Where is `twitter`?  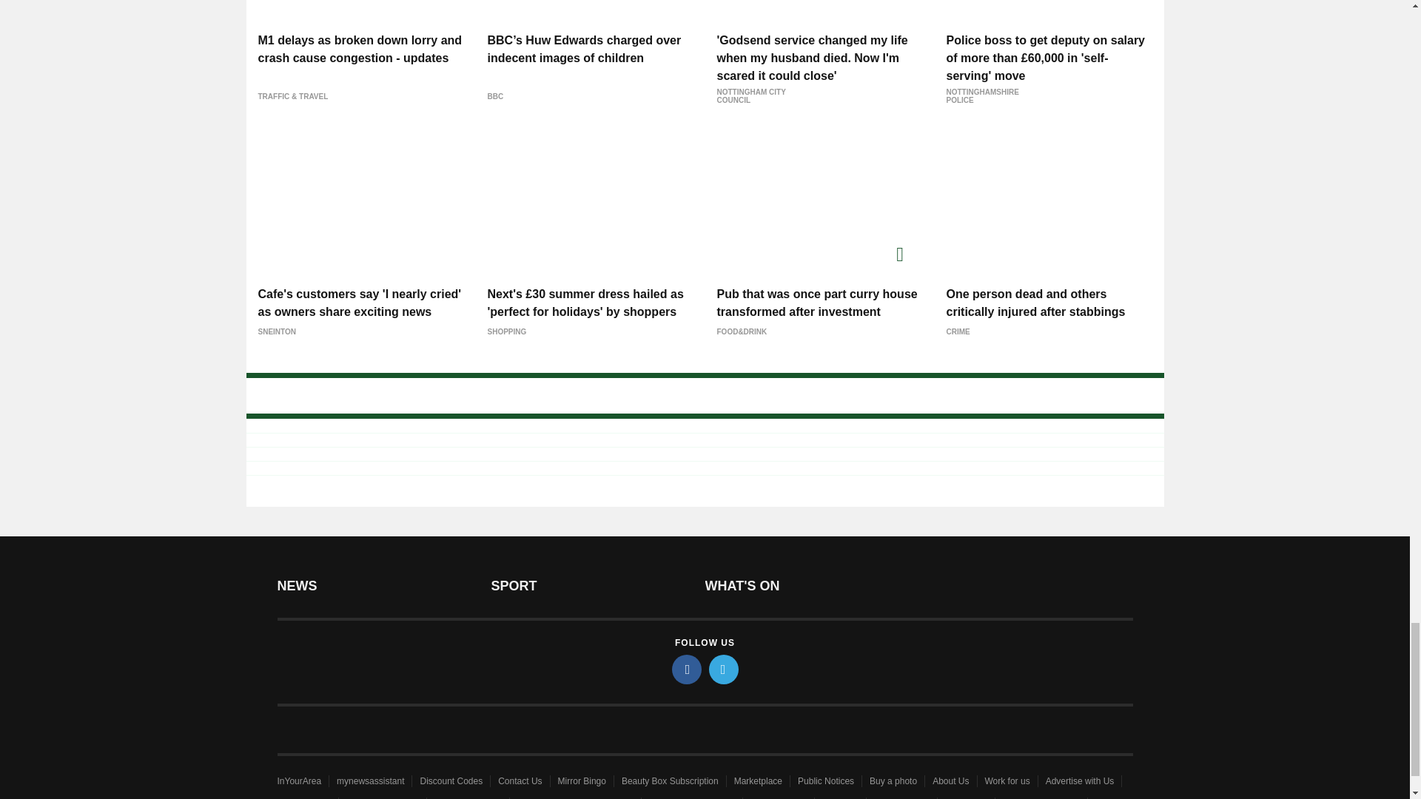
twitter is located at coordinates (724, 669).